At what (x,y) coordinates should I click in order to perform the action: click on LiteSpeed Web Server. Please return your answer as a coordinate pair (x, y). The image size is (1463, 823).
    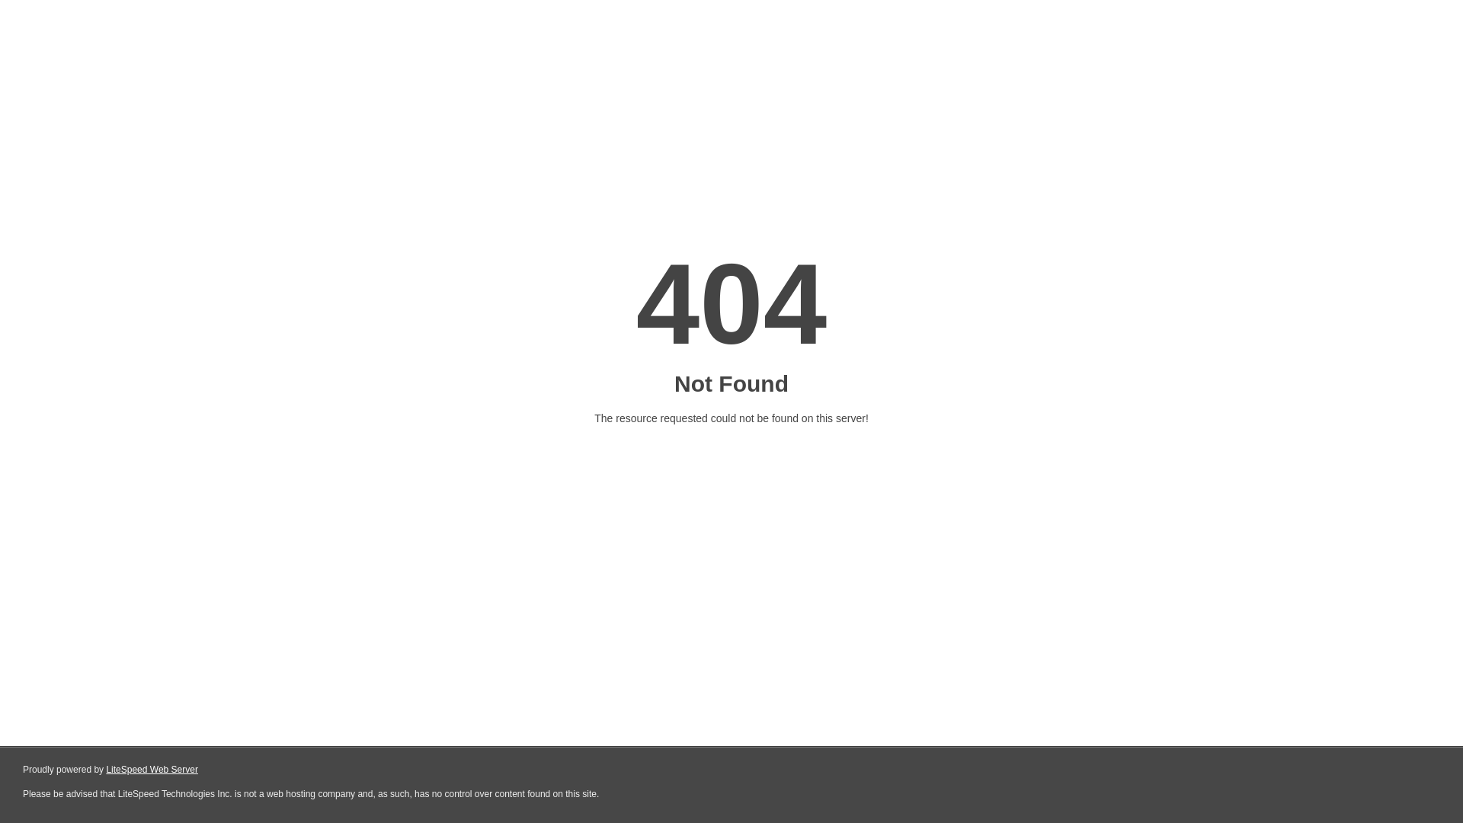
    Looking at the image, I should click on (152, 770).